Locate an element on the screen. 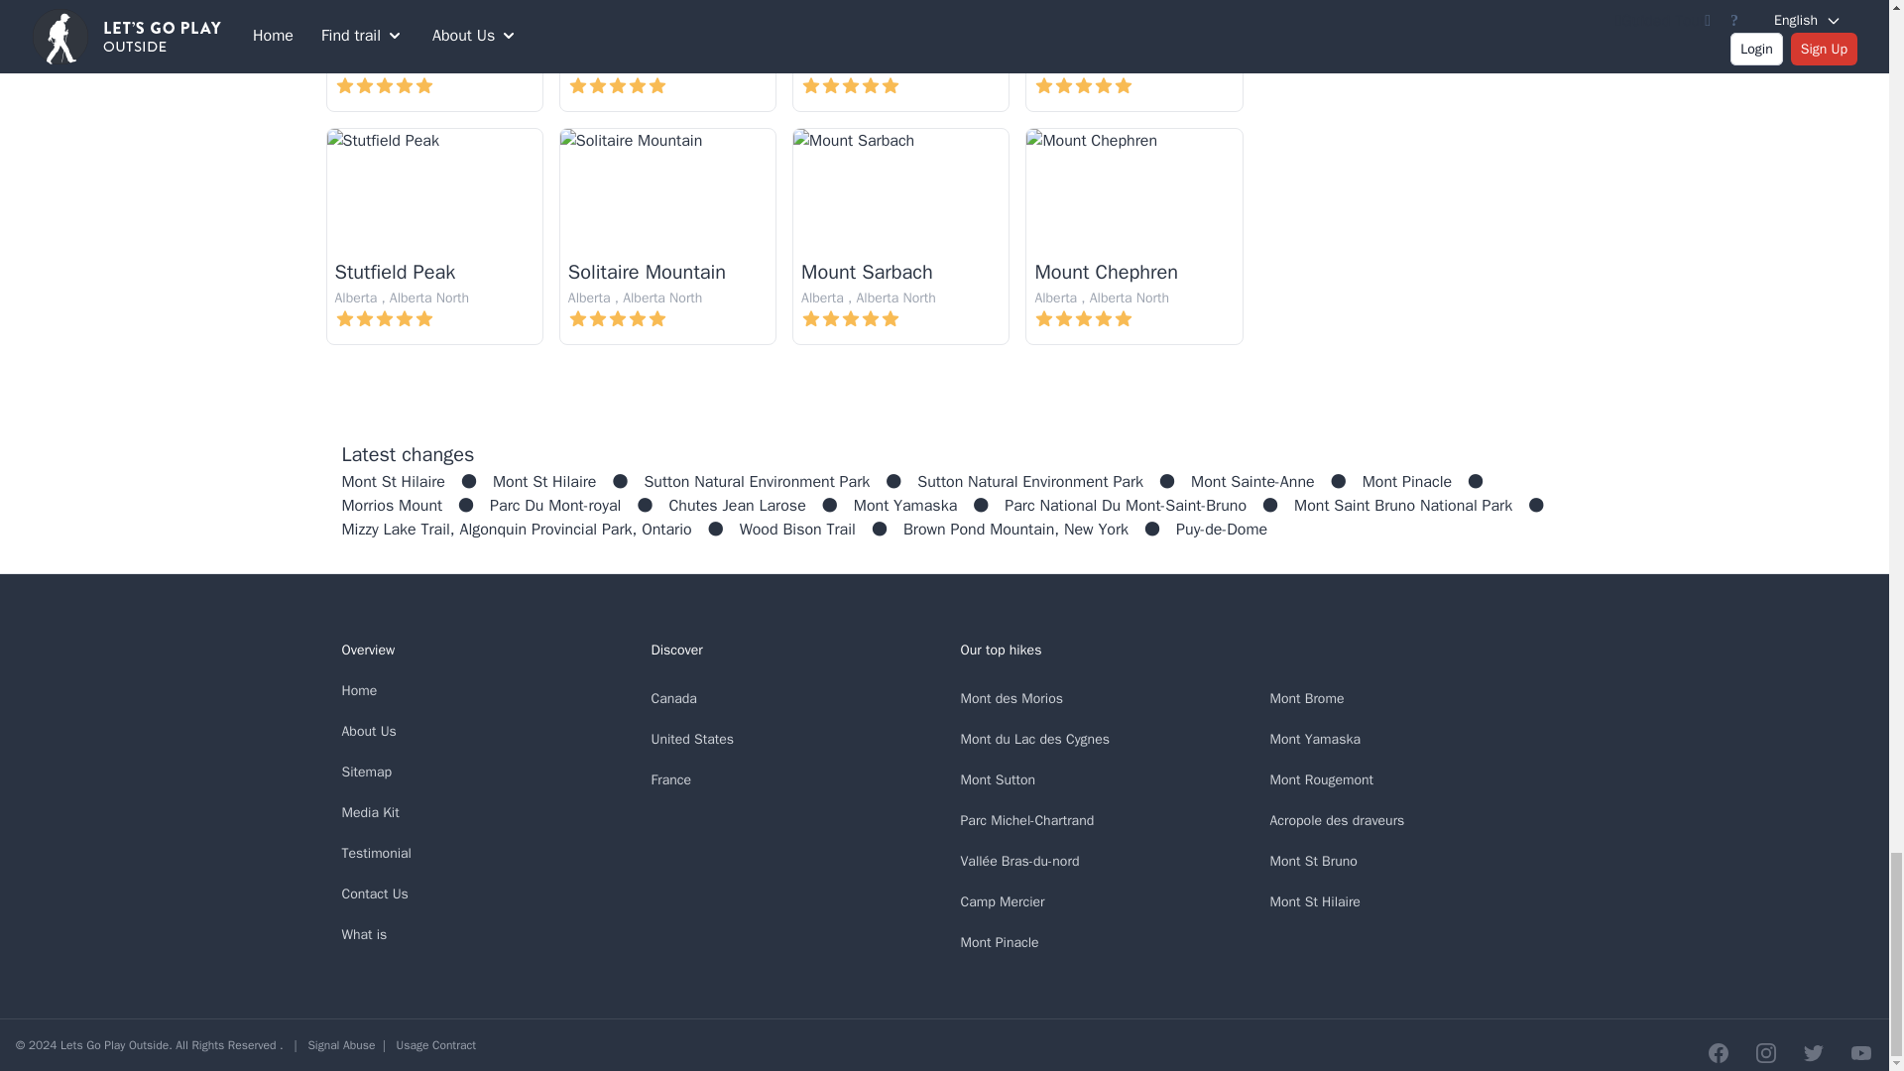 The image size is (1904, 1071). Mushroom Peak is located at coordinates (871, 39).